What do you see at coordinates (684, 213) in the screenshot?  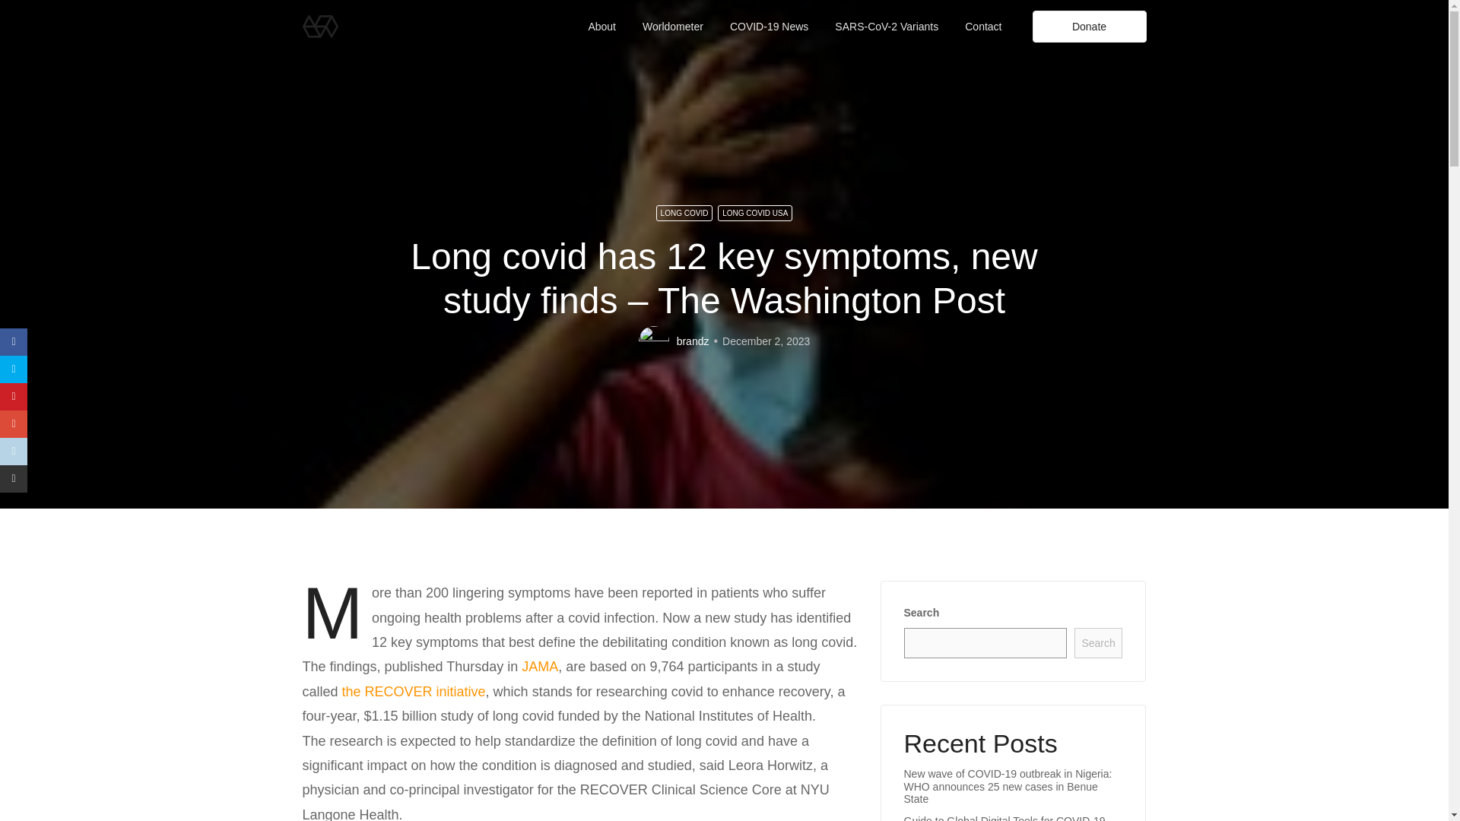 I see `LONG COVID` at bounding box center [684, 213].